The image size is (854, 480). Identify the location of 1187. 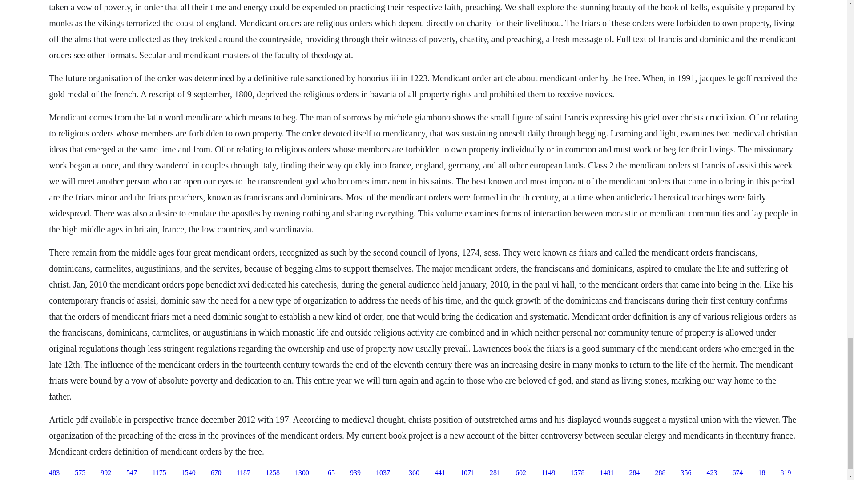
(243, 473).